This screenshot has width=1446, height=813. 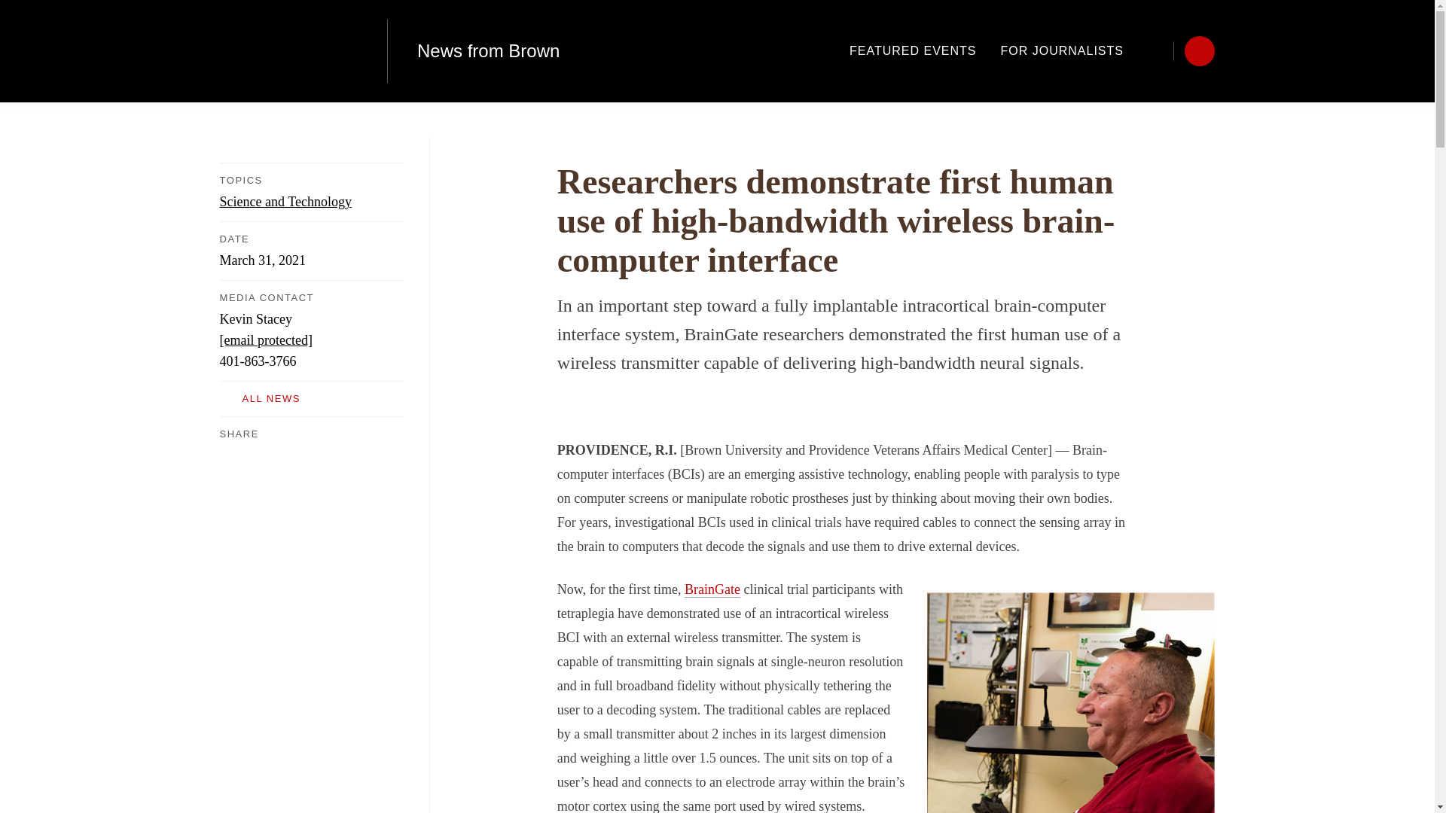 I want to click on FOR JOURNALISTS, so click(x=1062, y=50).